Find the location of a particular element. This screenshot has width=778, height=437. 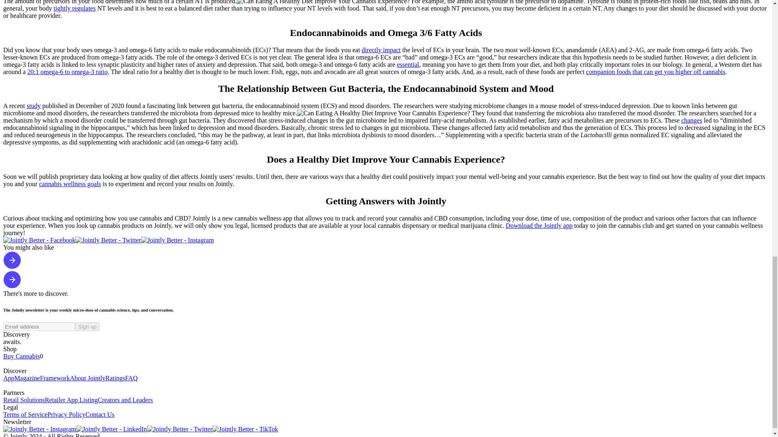

Download the Jointly app is located at coordinates (539, 225).